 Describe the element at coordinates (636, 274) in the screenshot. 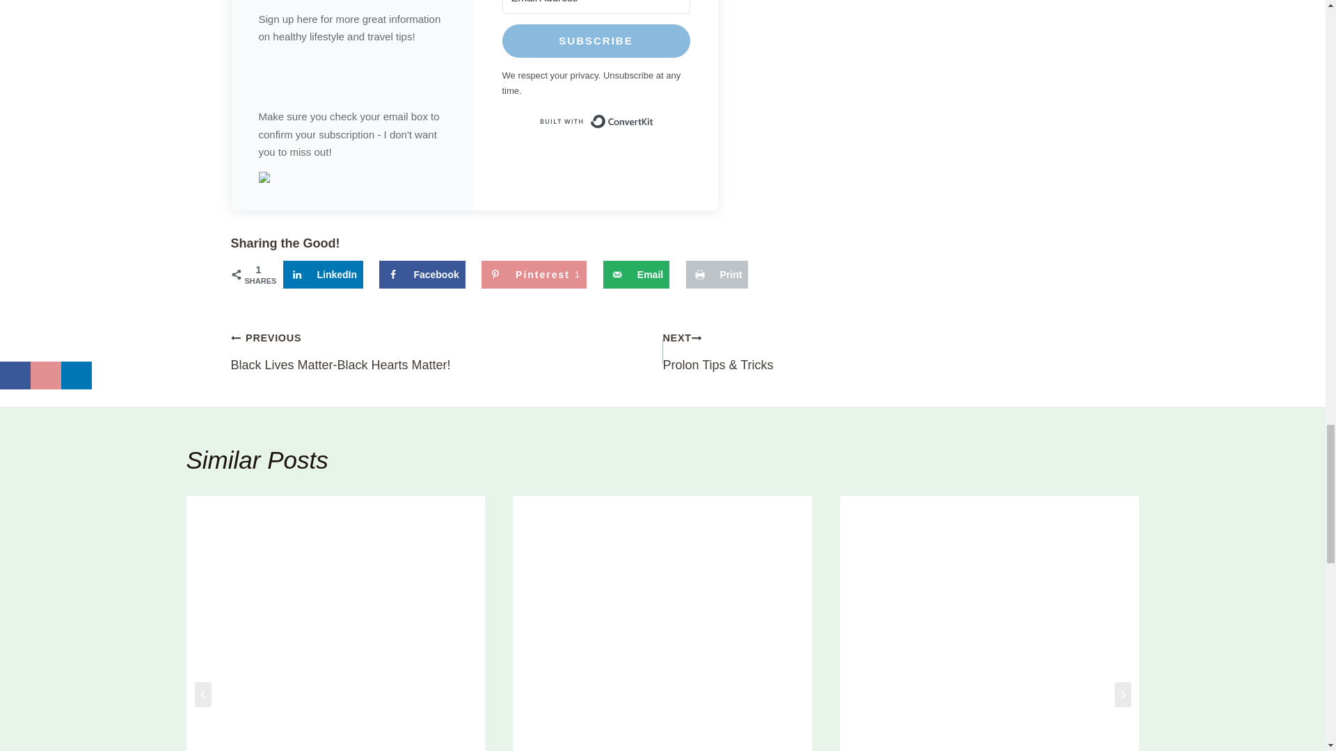

I see `Email` at that location.